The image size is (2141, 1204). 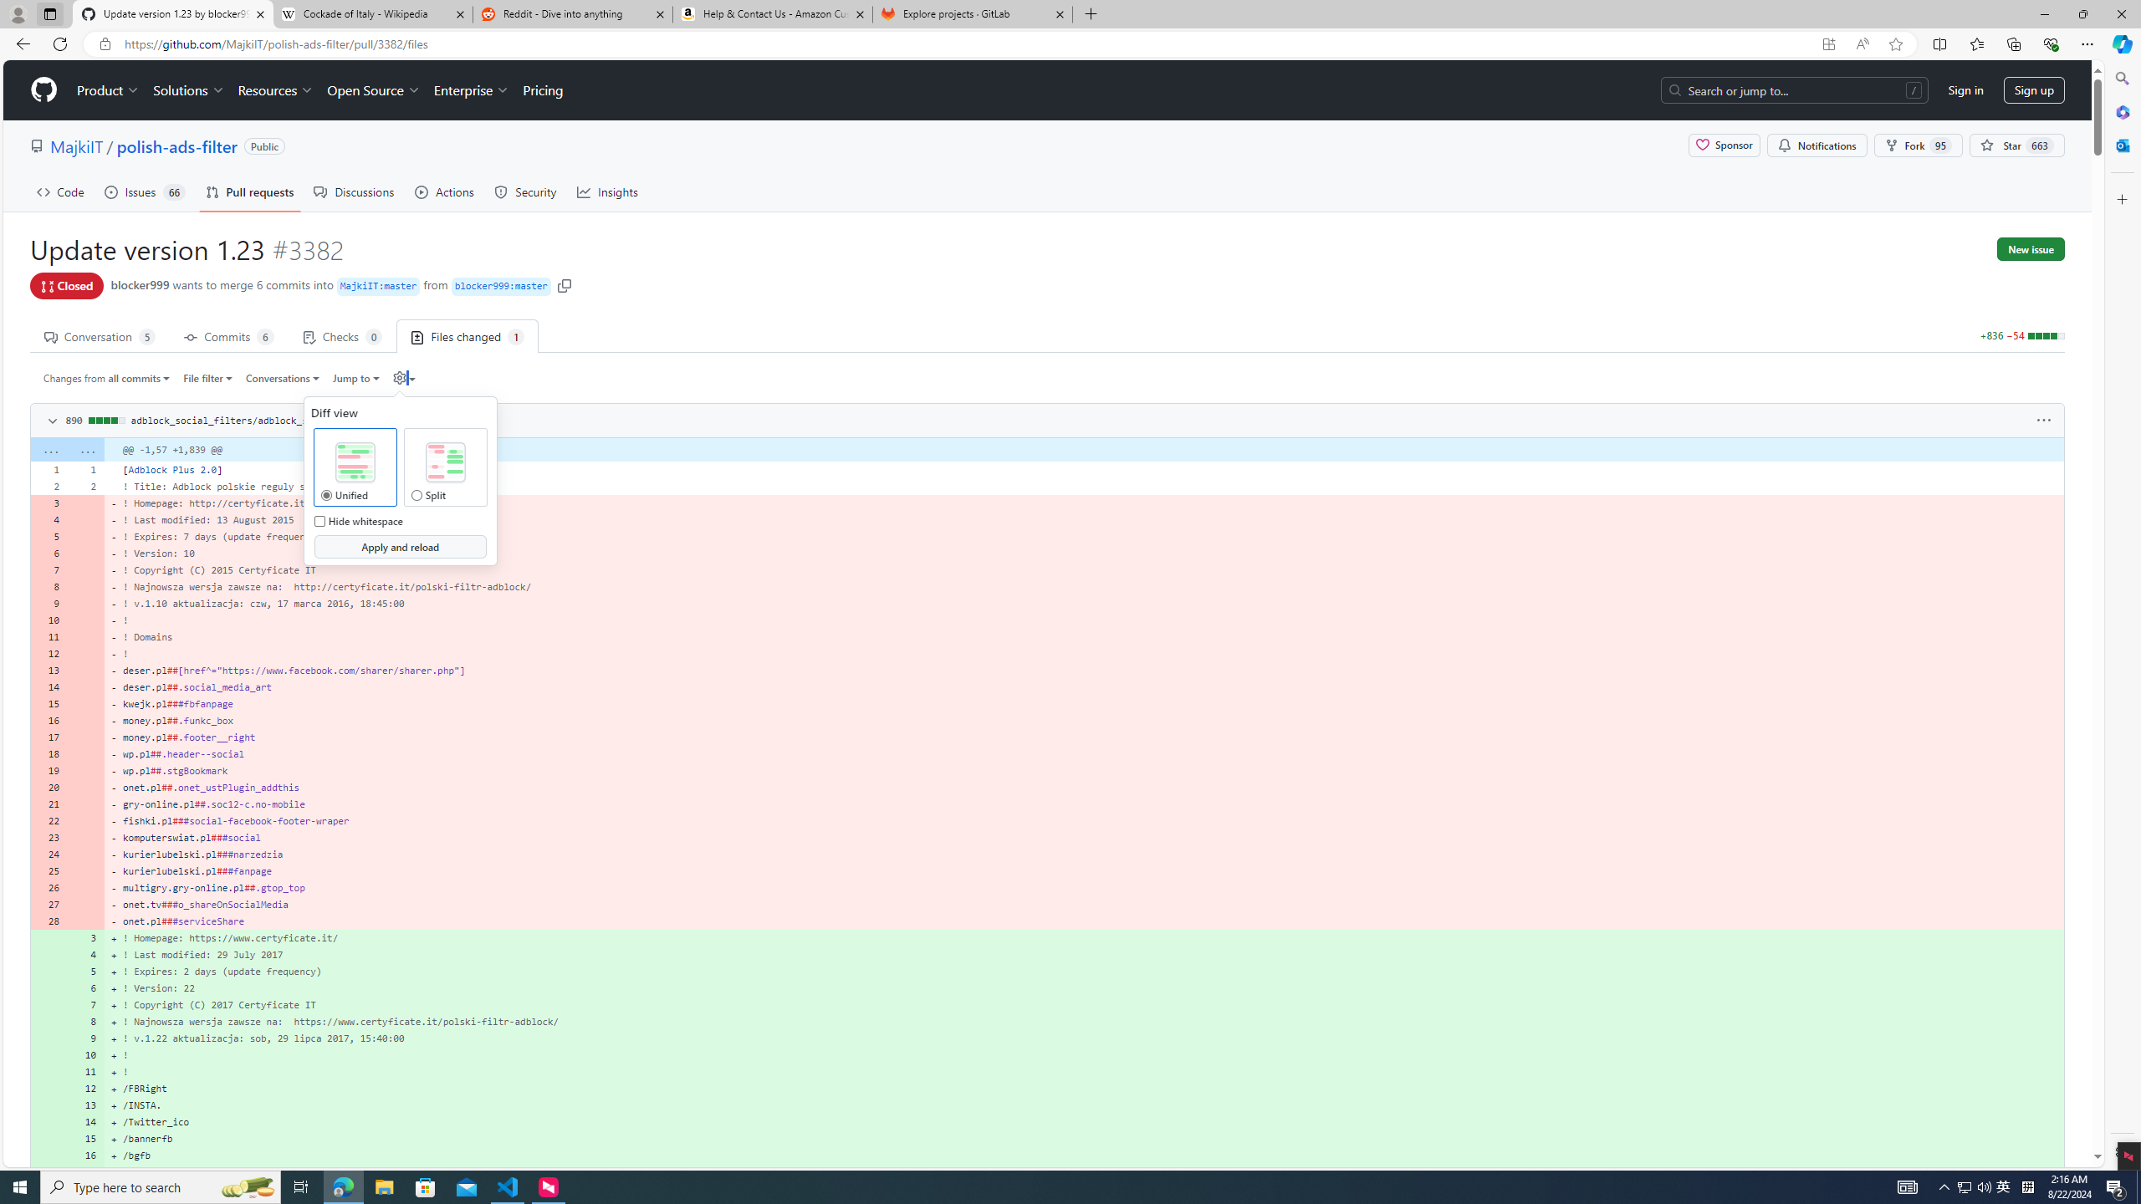 I want to click on New issue, so click(x=2031, y=249).